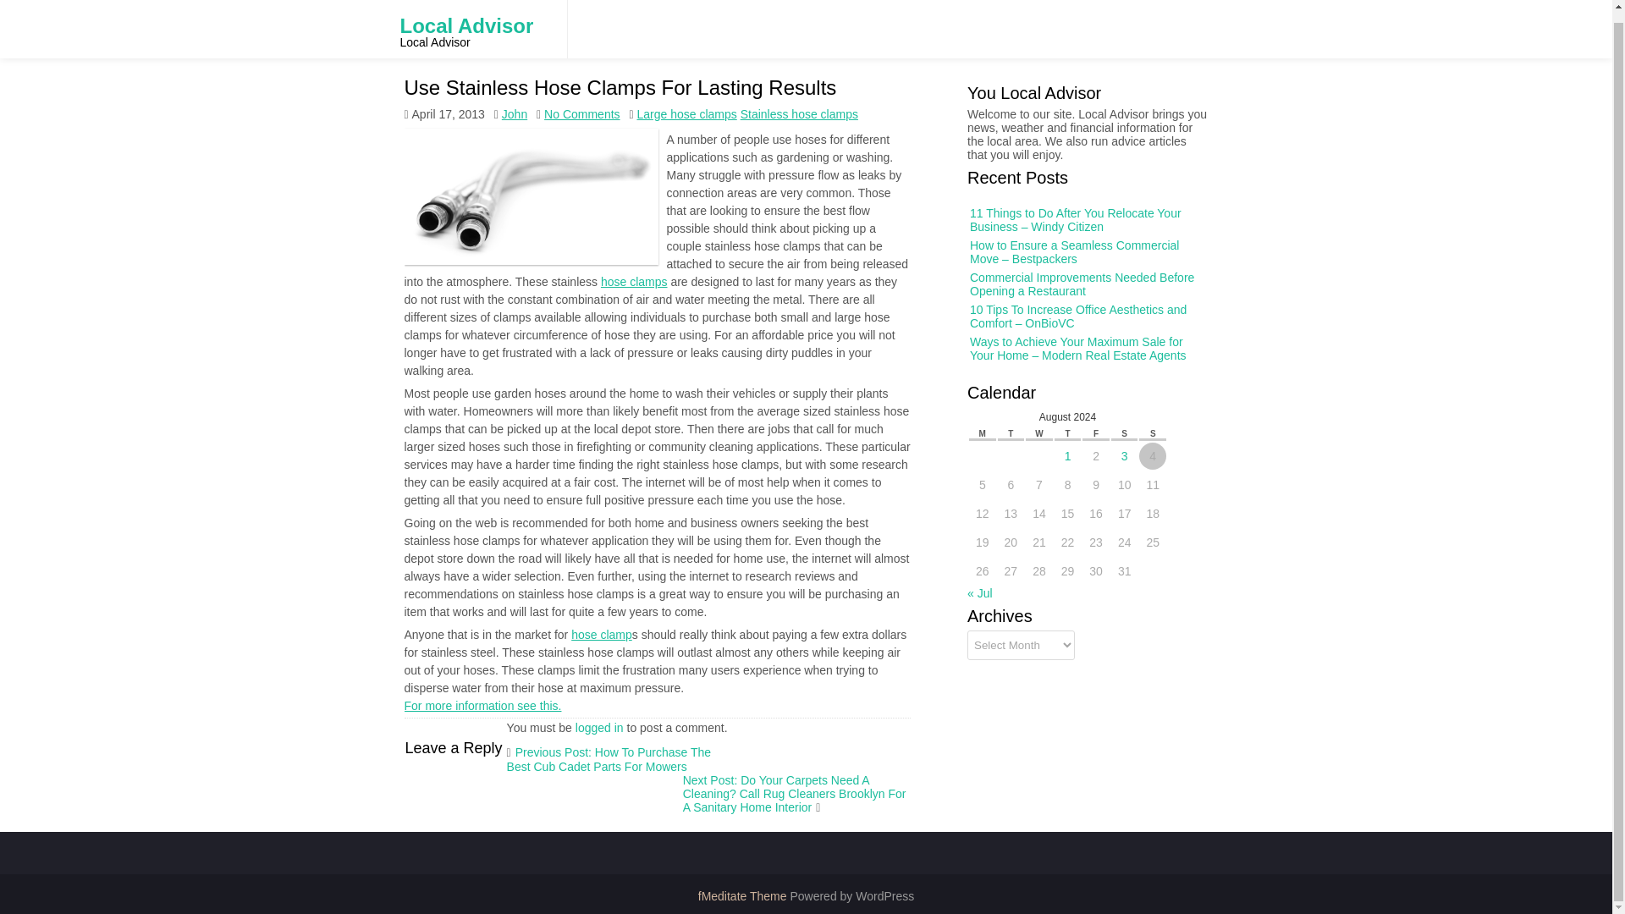  I want to click on Thursday, so click(1070, 431).